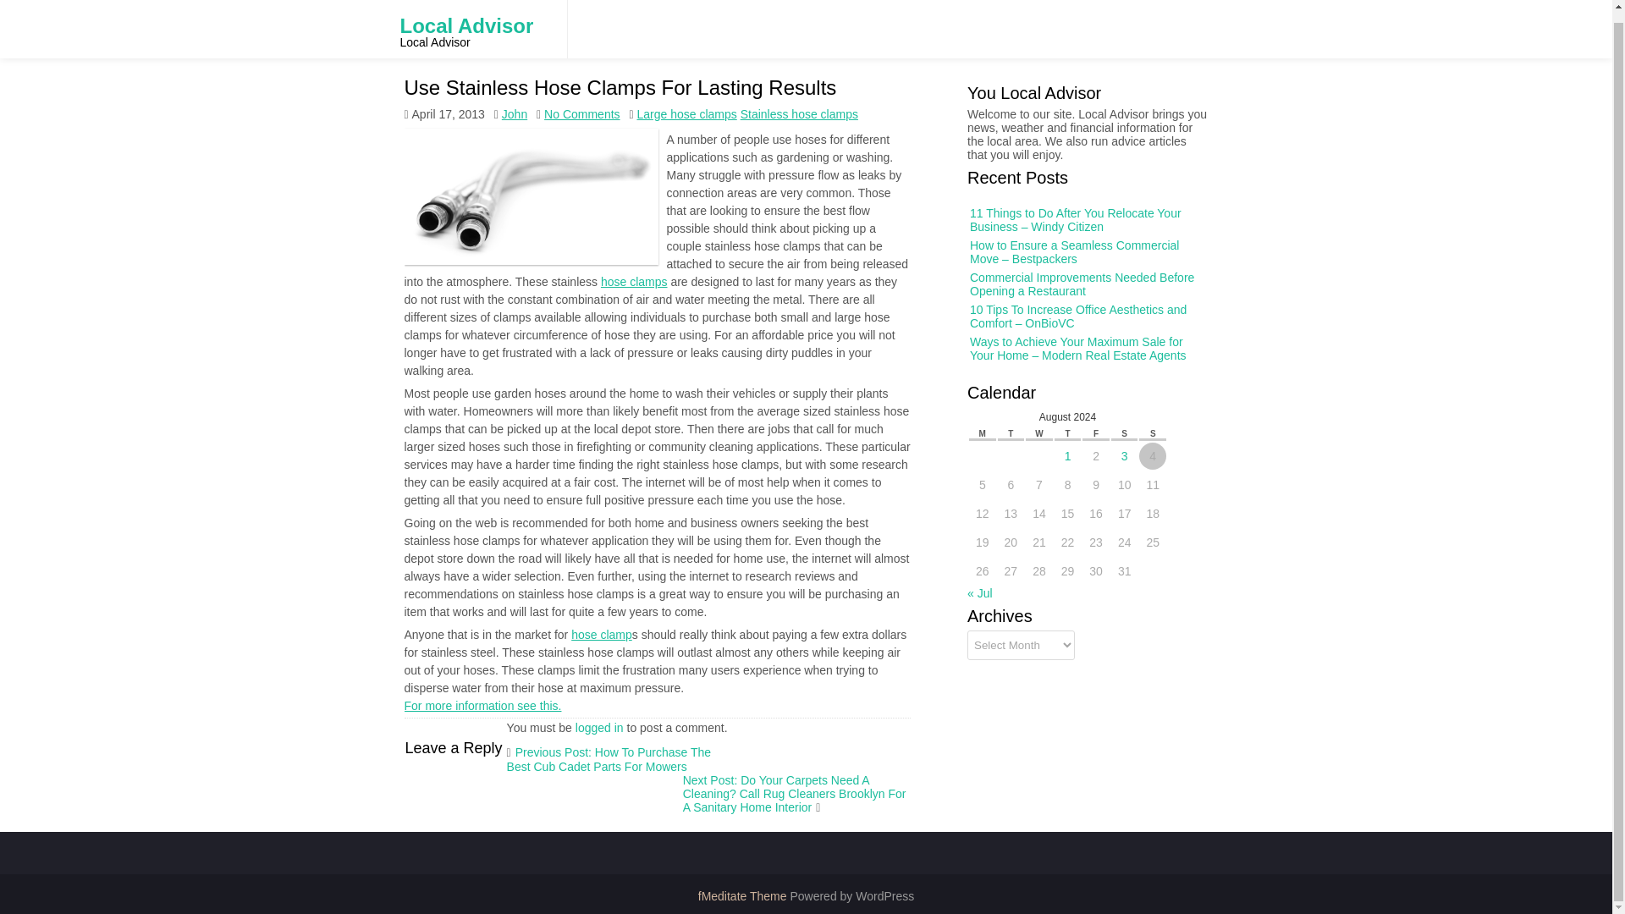  I want to click on Thursday, so click(1070, 431).